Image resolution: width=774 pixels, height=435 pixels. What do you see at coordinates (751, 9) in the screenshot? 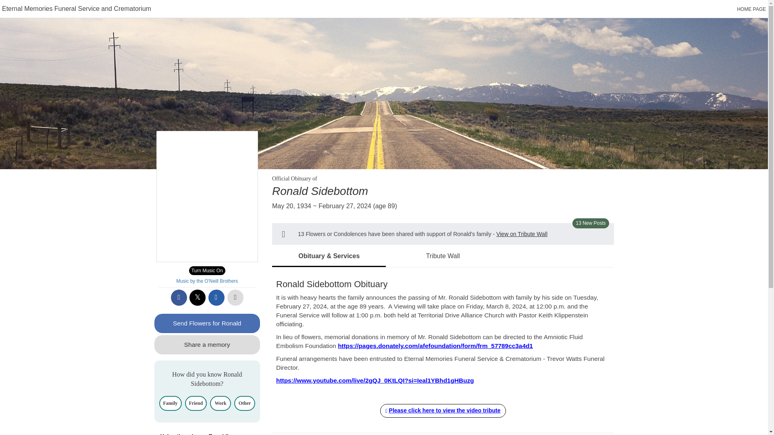
I see `HOME PAGE` at bounding box center [751, 9].